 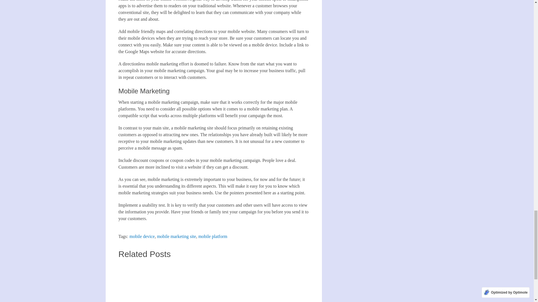 What do you see at coordinates (177, 237) in the screenshot?
I see `mobile marketing site` at bounding box center [177, 237].